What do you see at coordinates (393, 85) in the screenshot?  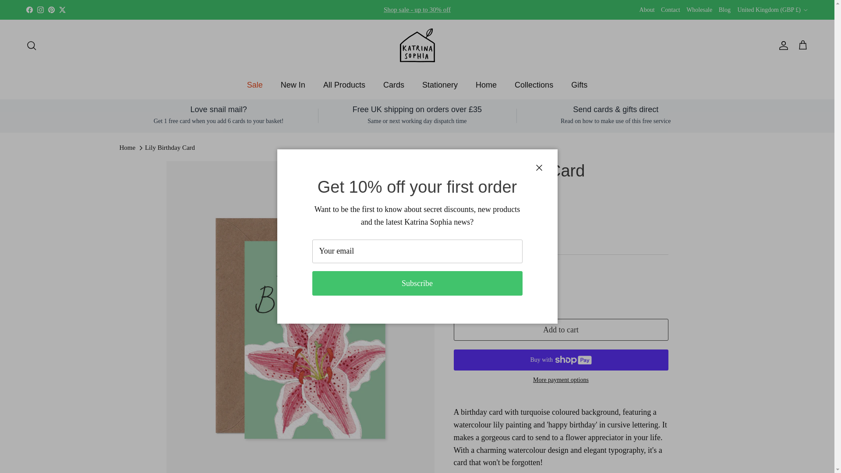 I see `Cards` at bounding box center [393, 85].